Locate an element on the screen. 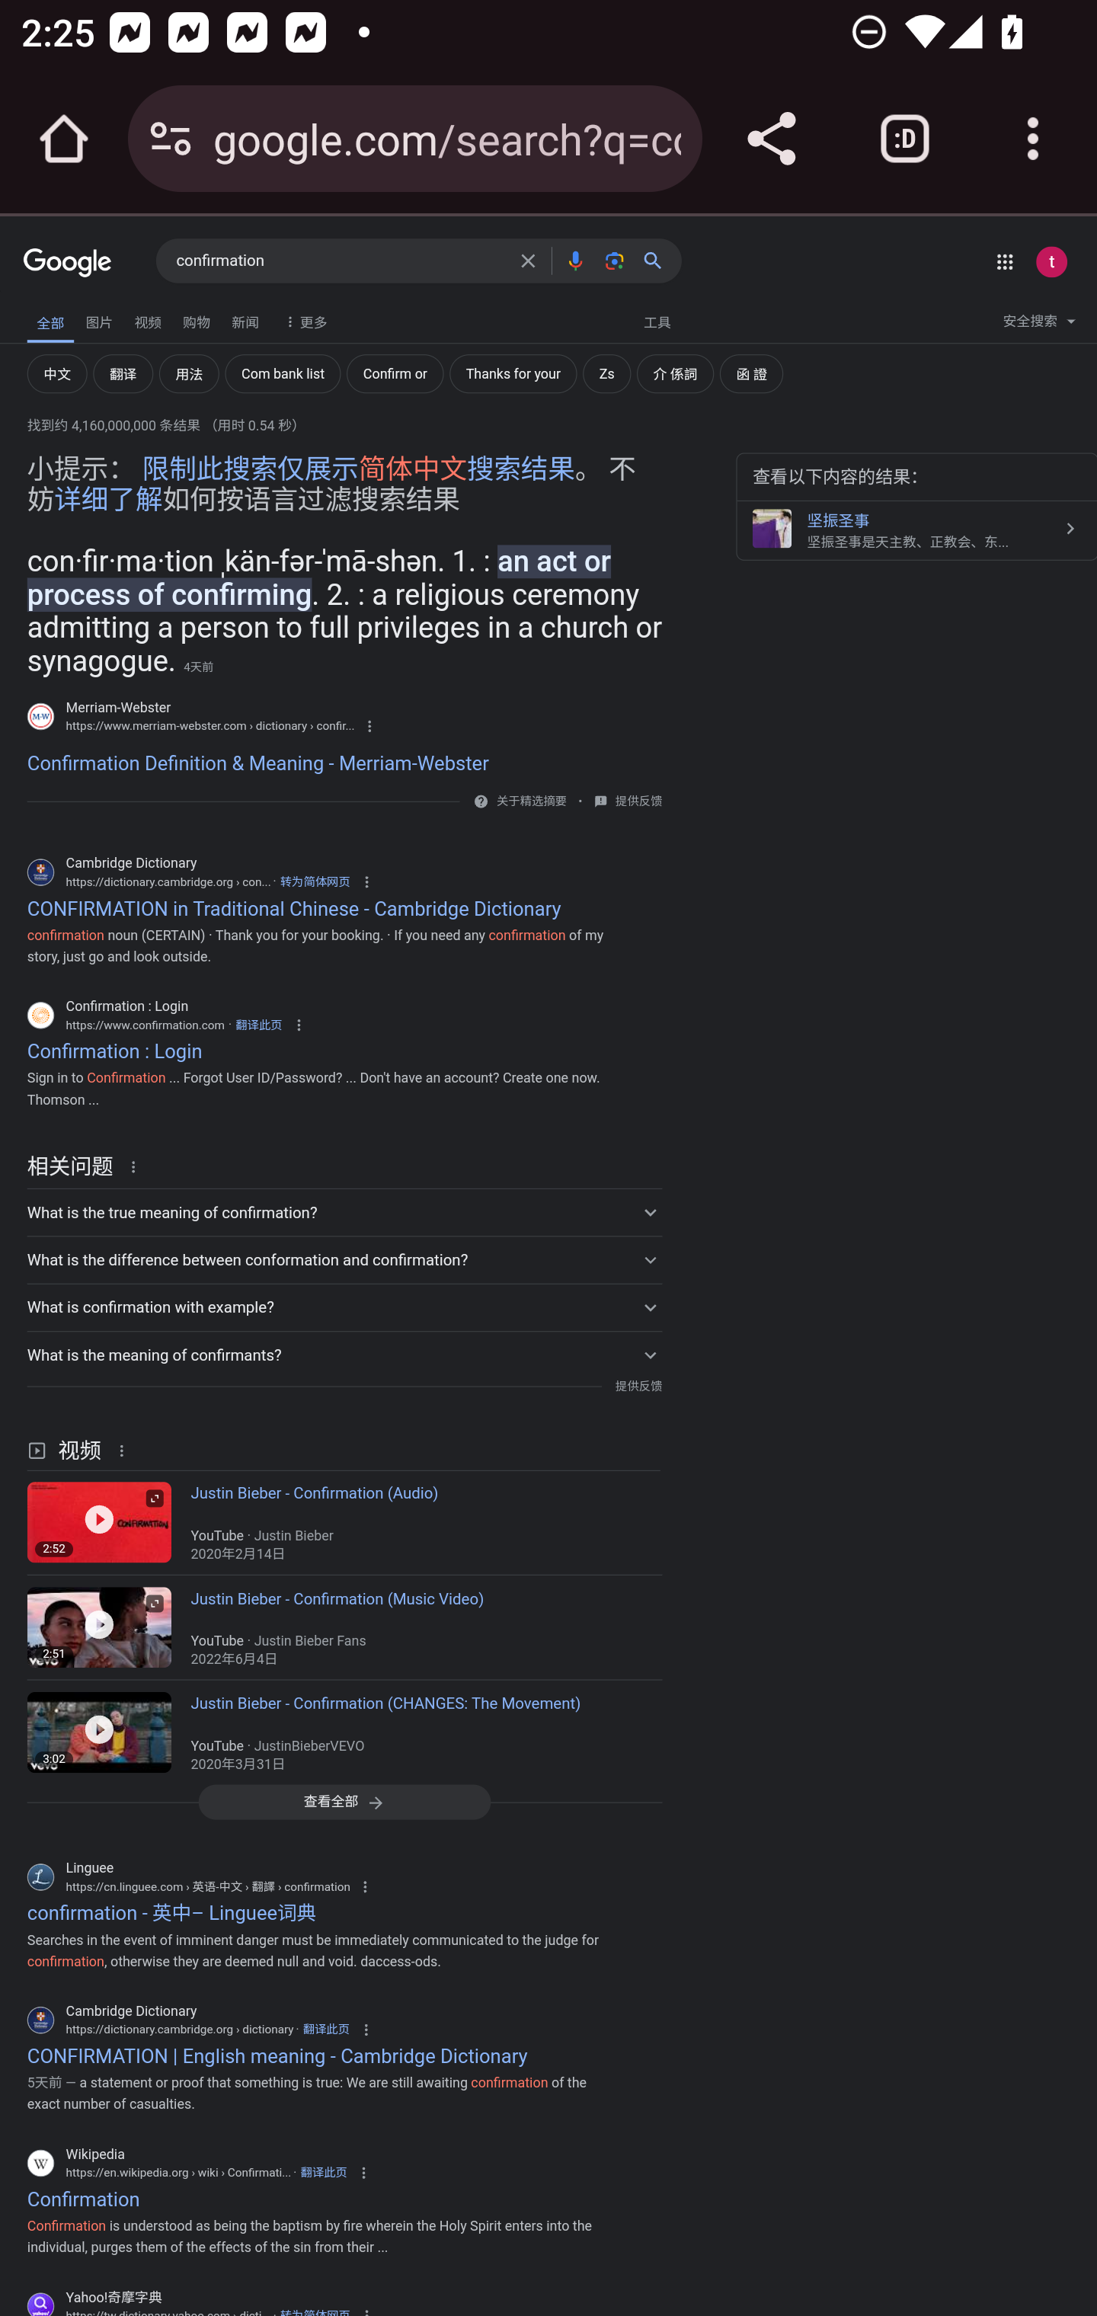 The image size is (1097, 2316). What is the true meaning of confirmation? is located at coordinates (344, 1212).